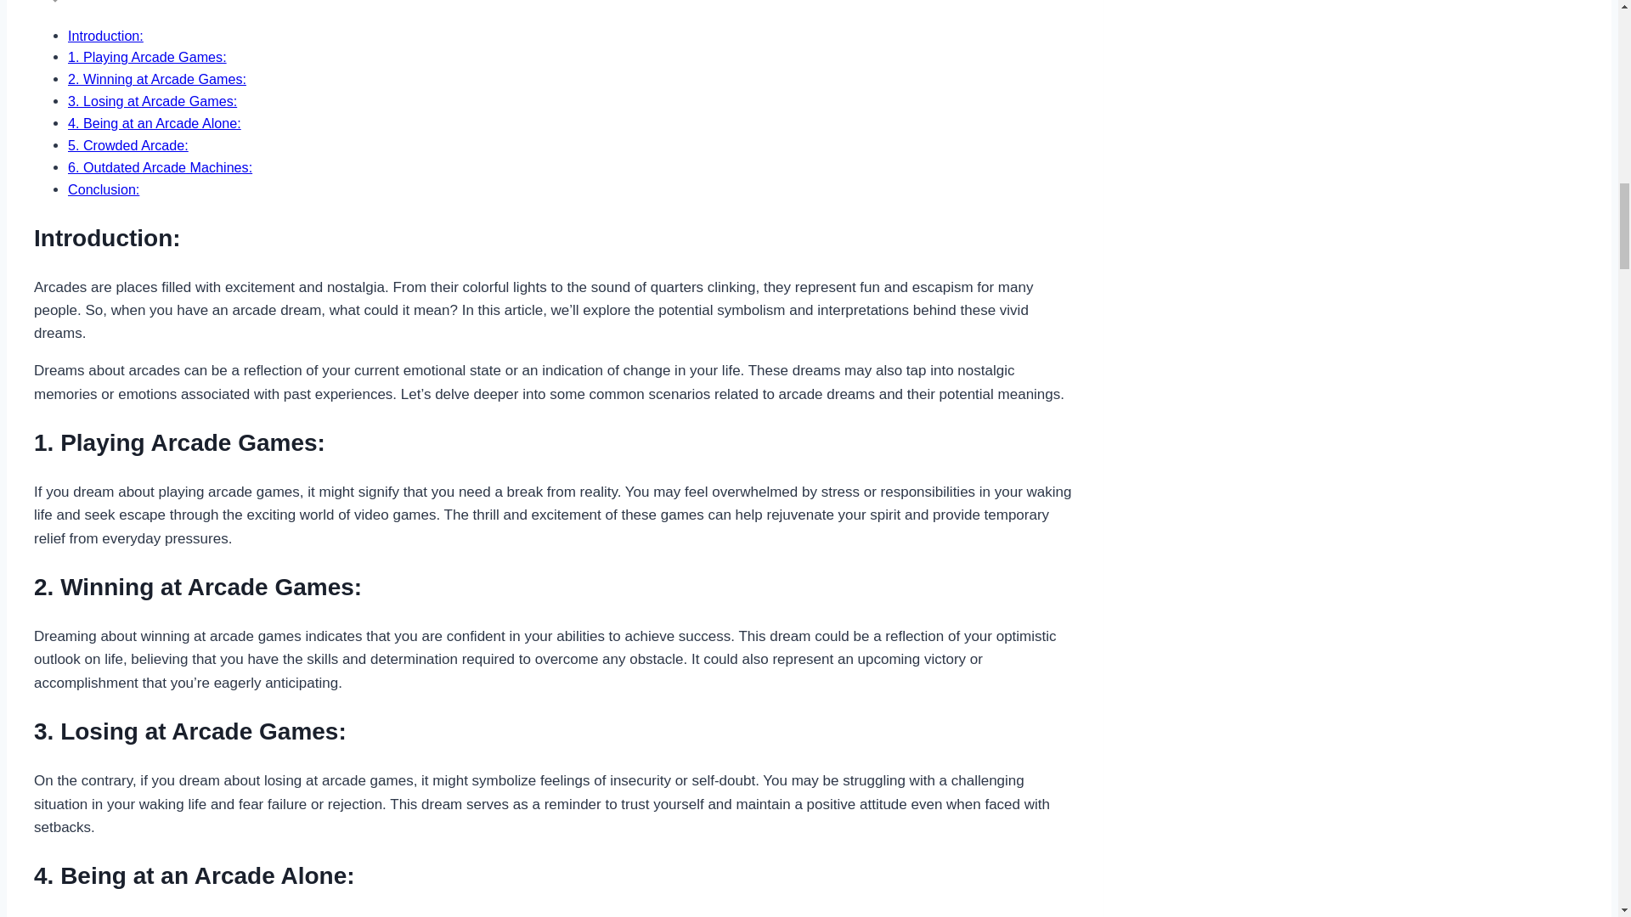  Describe the element at coordinates (147, 56) in the screenshot. I see `1. Playing Arcade Games:` at that location.